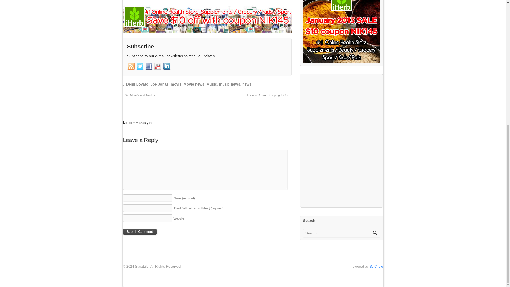  I want to click on news, so click(247, 84).